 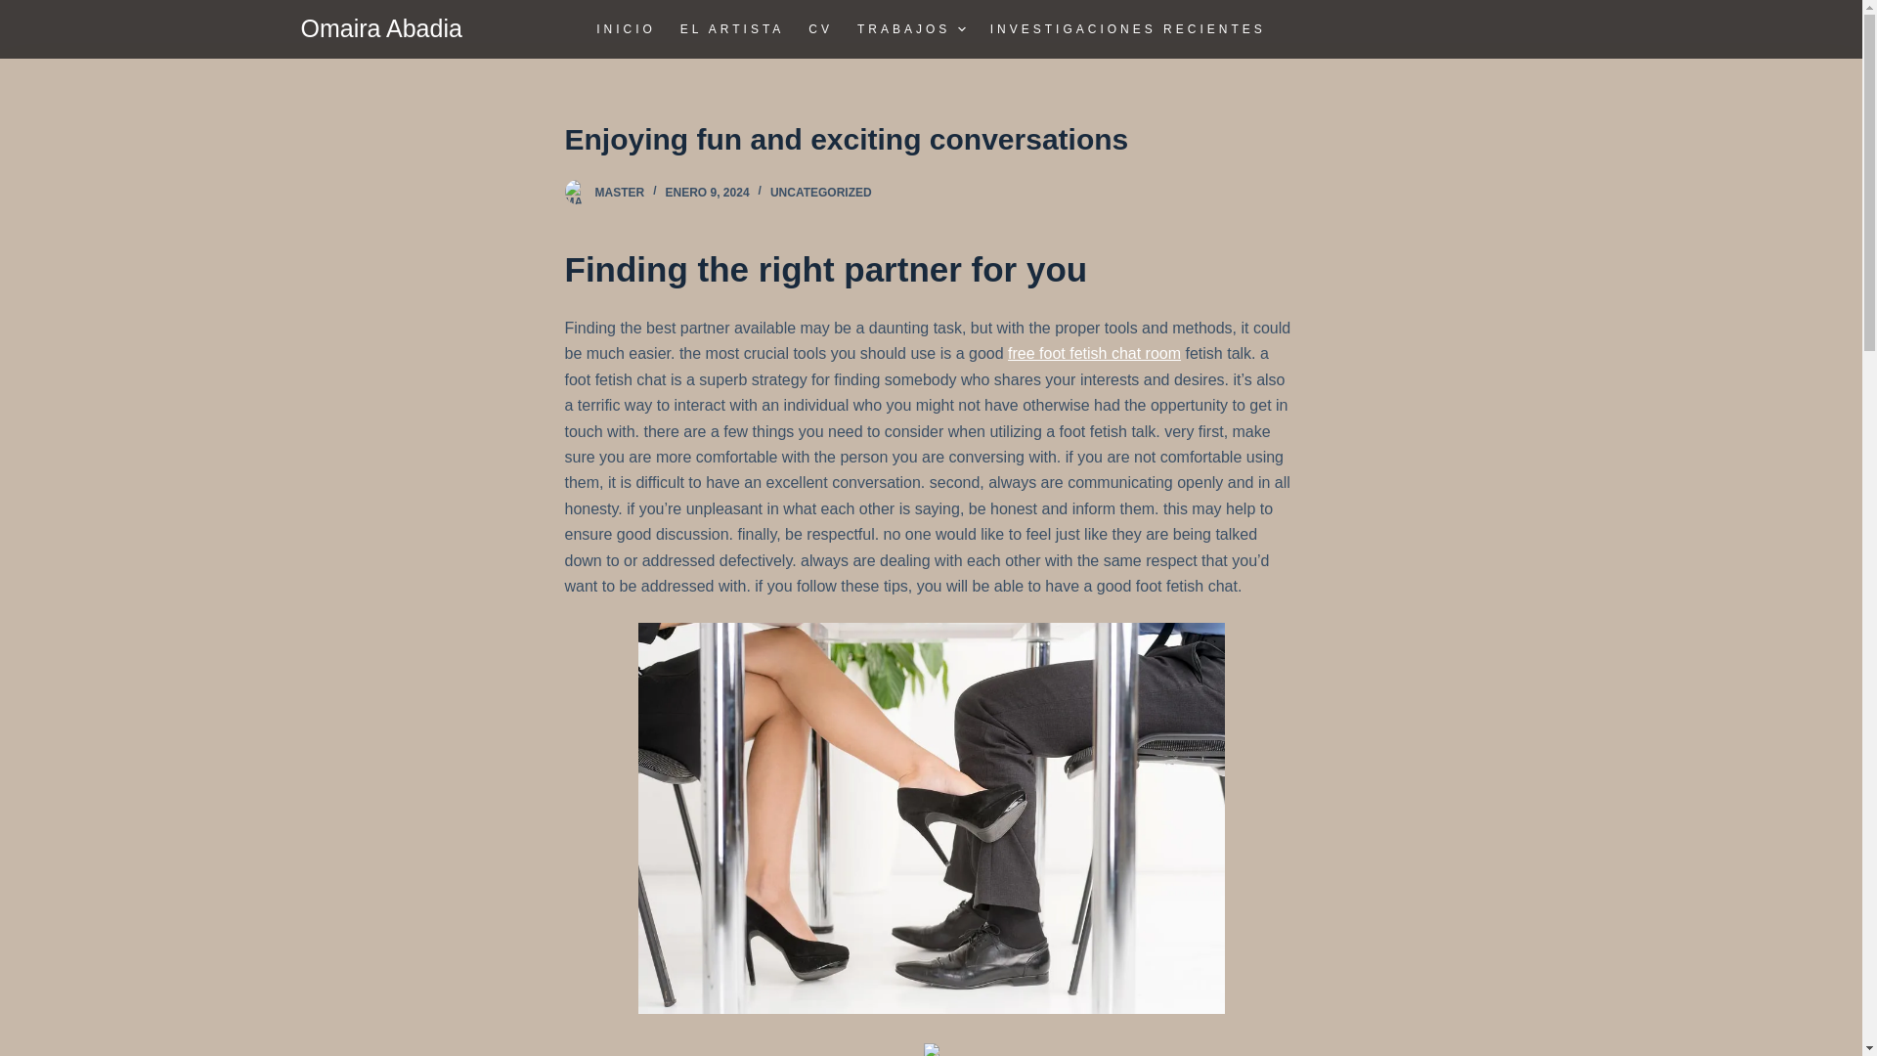 What do you see at coordinates (731, 29) in the screenshot?
I see `EL ARTISTA` at bounding box center [731, 29].